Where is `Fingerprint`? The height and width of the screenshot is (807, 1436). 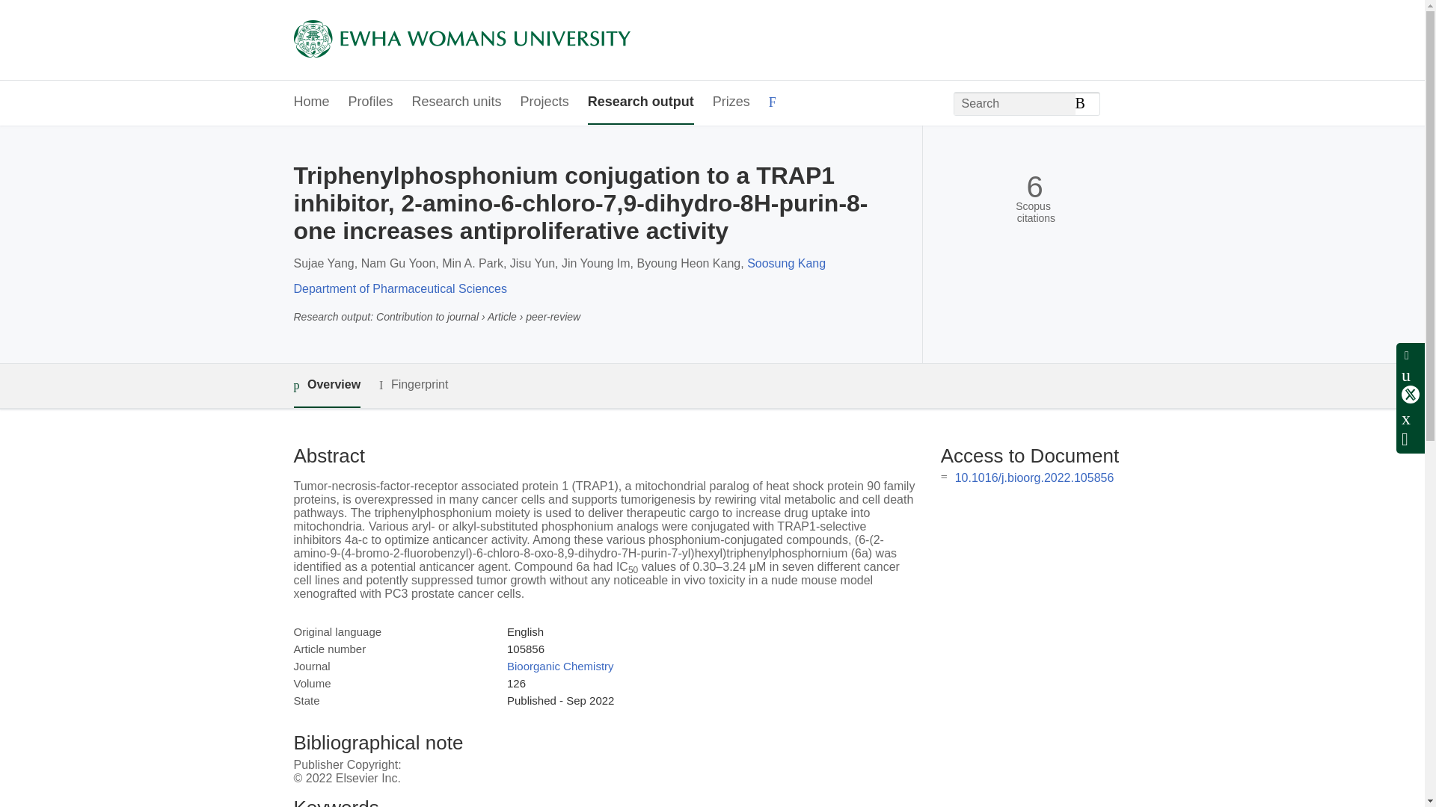 Fingerprint is located at coordinates (413, 386).